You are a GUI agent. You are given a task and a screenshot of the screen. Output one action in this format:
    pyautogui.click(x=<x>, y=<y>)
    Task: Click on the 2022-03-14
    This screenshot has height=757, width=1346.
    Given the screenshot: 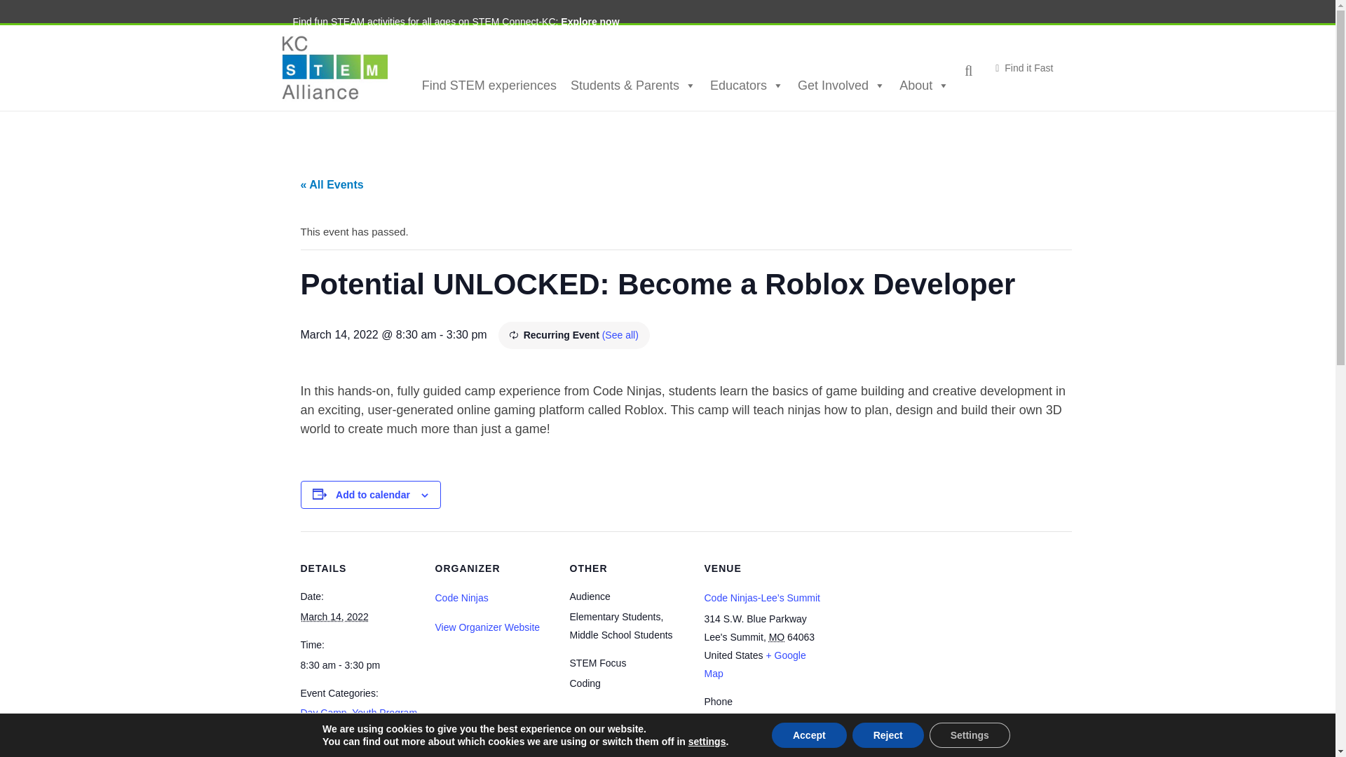 What is the action you would take?
    pyautogui.click(x=359, y=665)
    